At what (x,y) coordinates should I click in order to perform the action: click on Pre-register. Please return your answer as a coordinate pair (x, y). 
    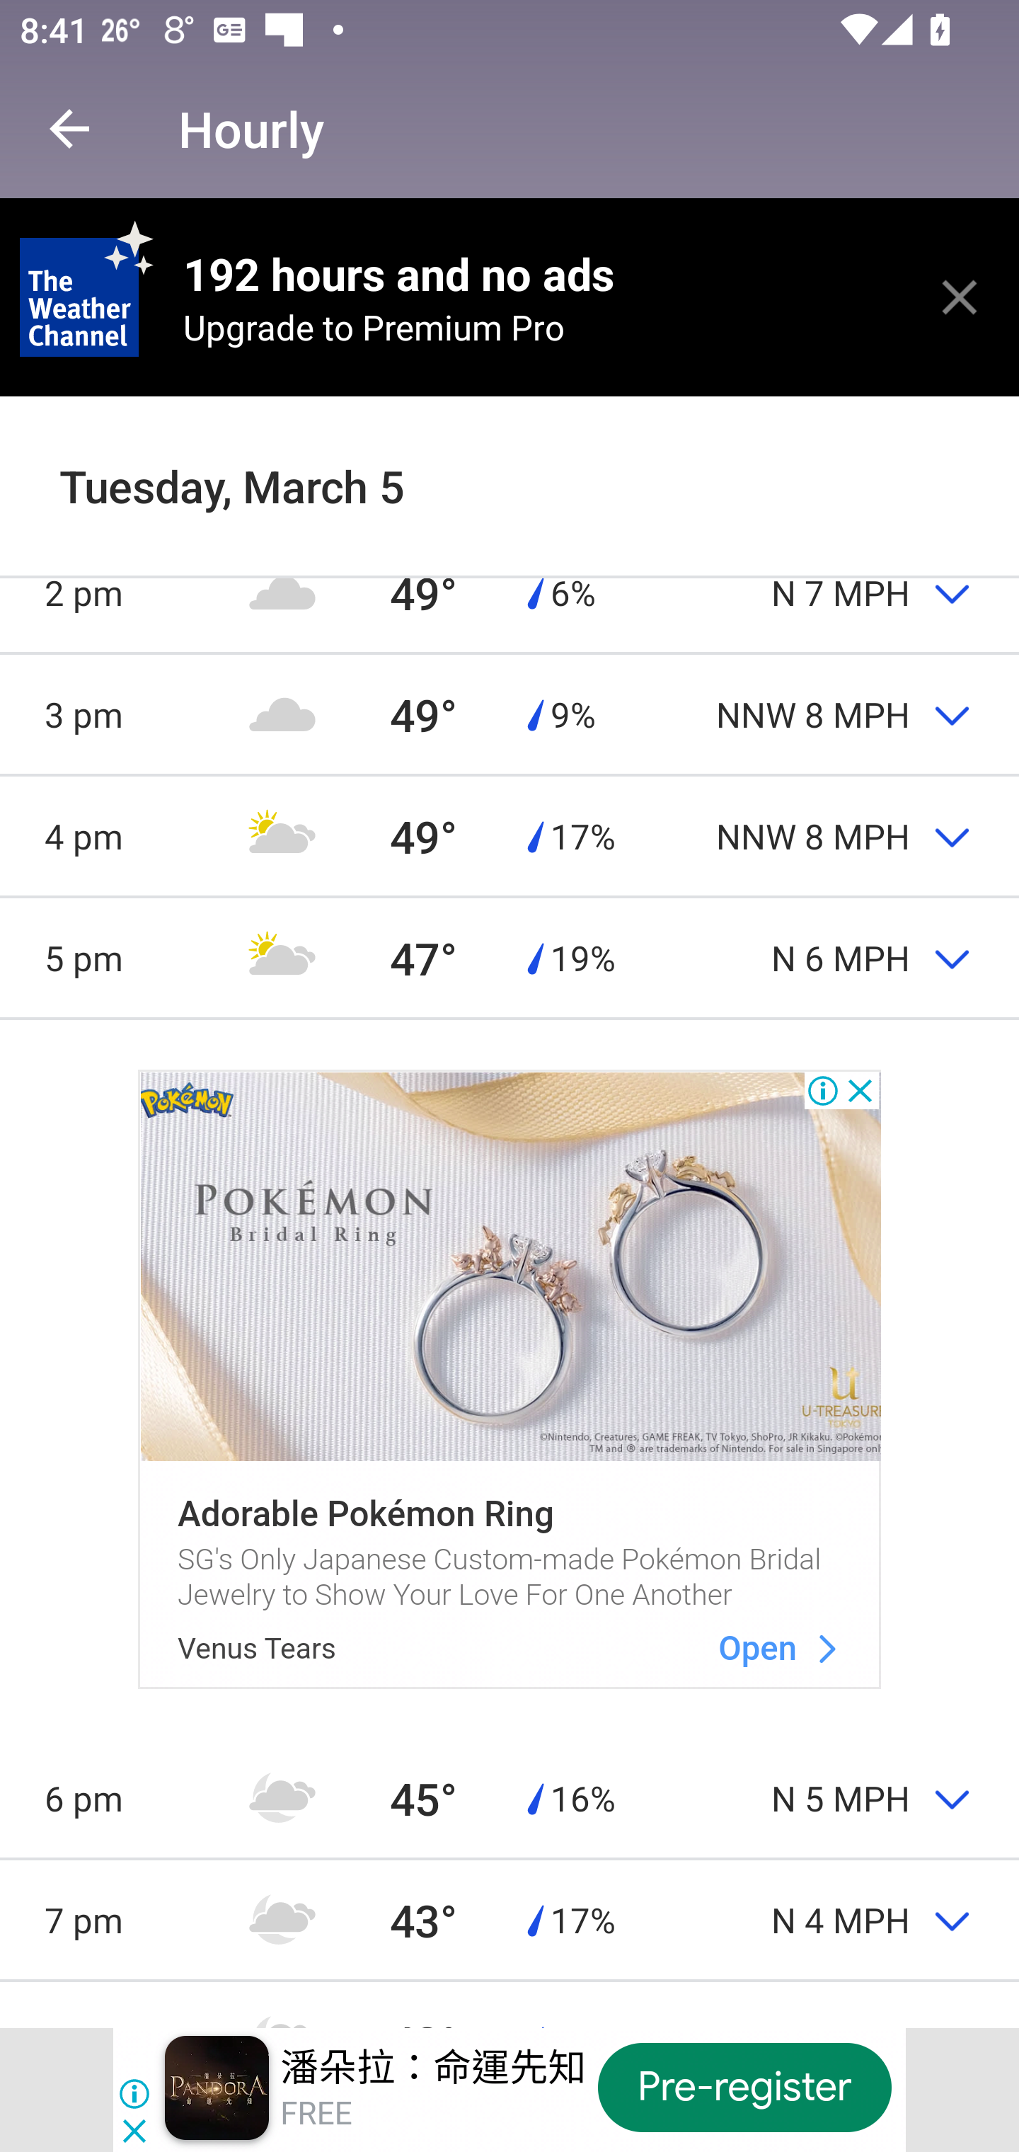
    Looking at the image, I should click on (744, 2087).